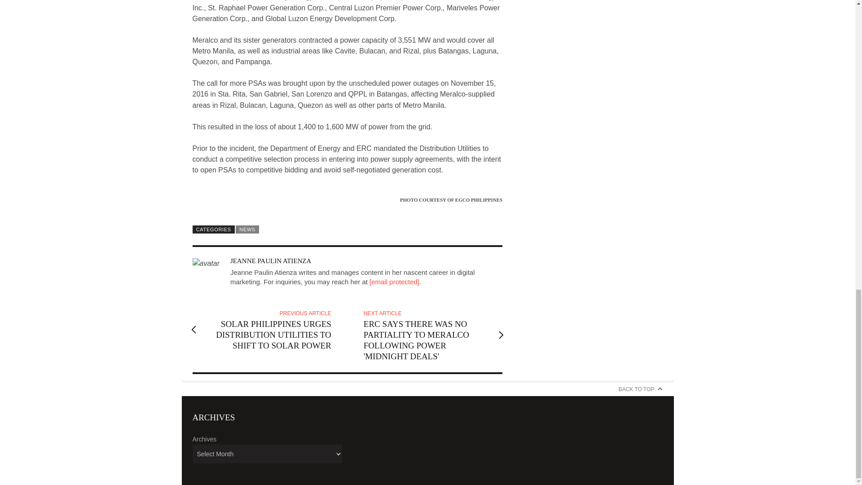 This screenshot has height=485, width=862. I want to click on NEWS, so click(247, 229).